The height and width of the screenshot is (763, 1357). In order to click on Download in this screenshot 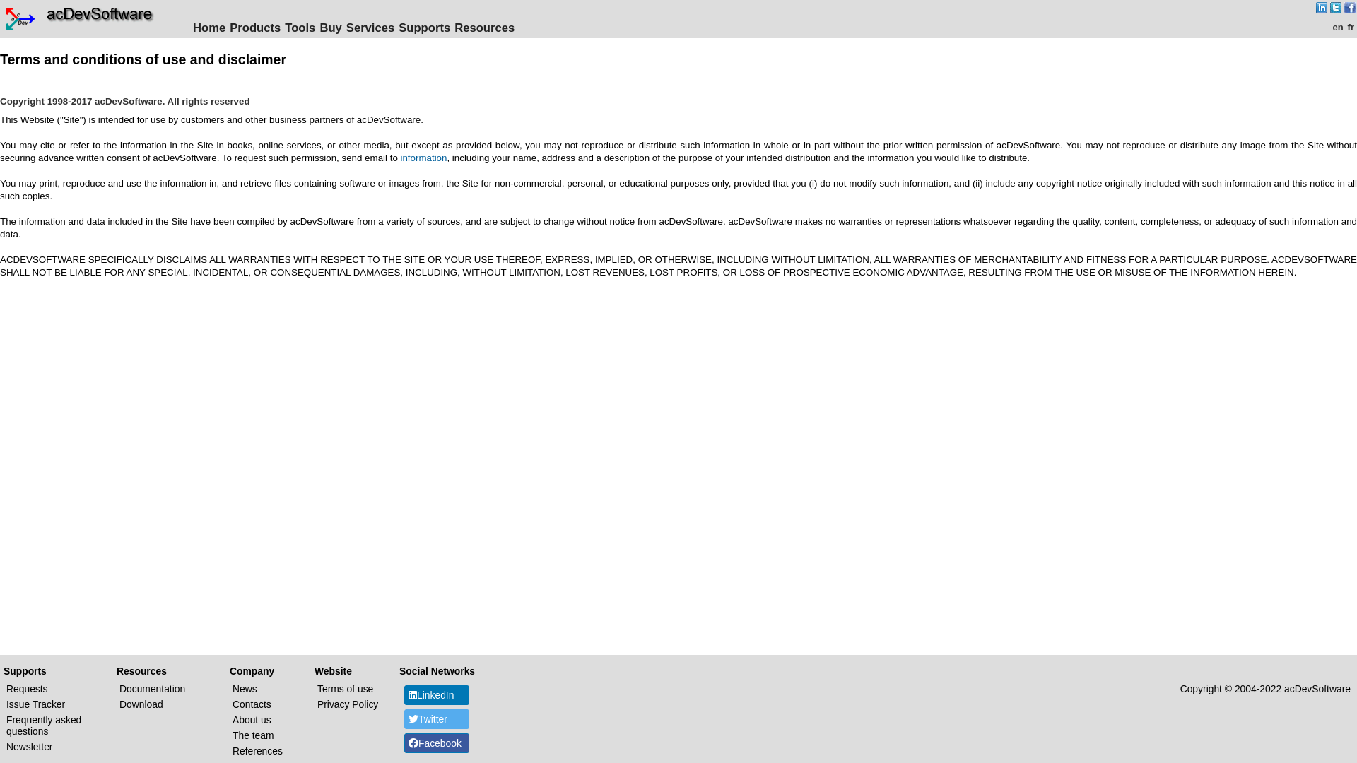, I will do `click(141, 704)`.